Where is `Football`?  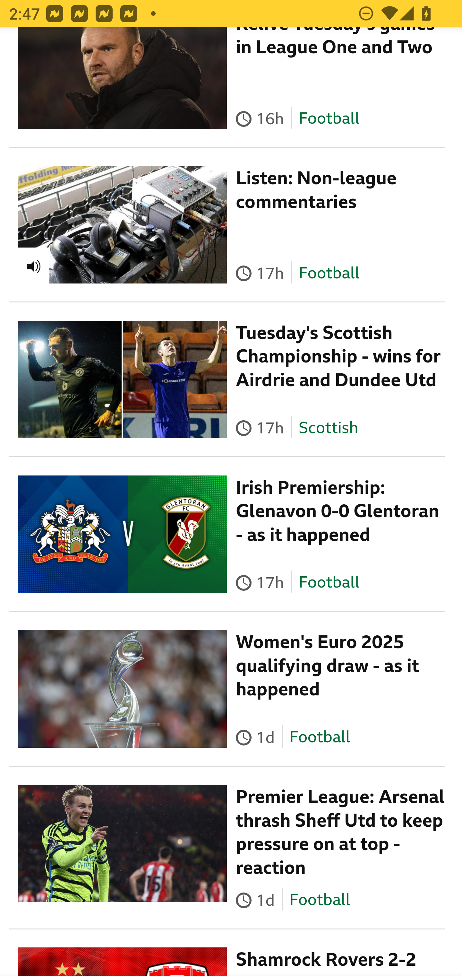 Football is located at coordinates (329, 273).